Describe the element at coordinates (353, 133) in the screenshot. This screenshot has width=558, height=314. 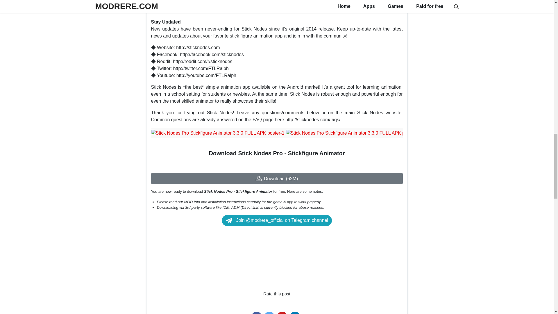
I see `Stick Nodes Pro Stickfigure Animator 3.3.0 FULL APK poster-2` at that location.